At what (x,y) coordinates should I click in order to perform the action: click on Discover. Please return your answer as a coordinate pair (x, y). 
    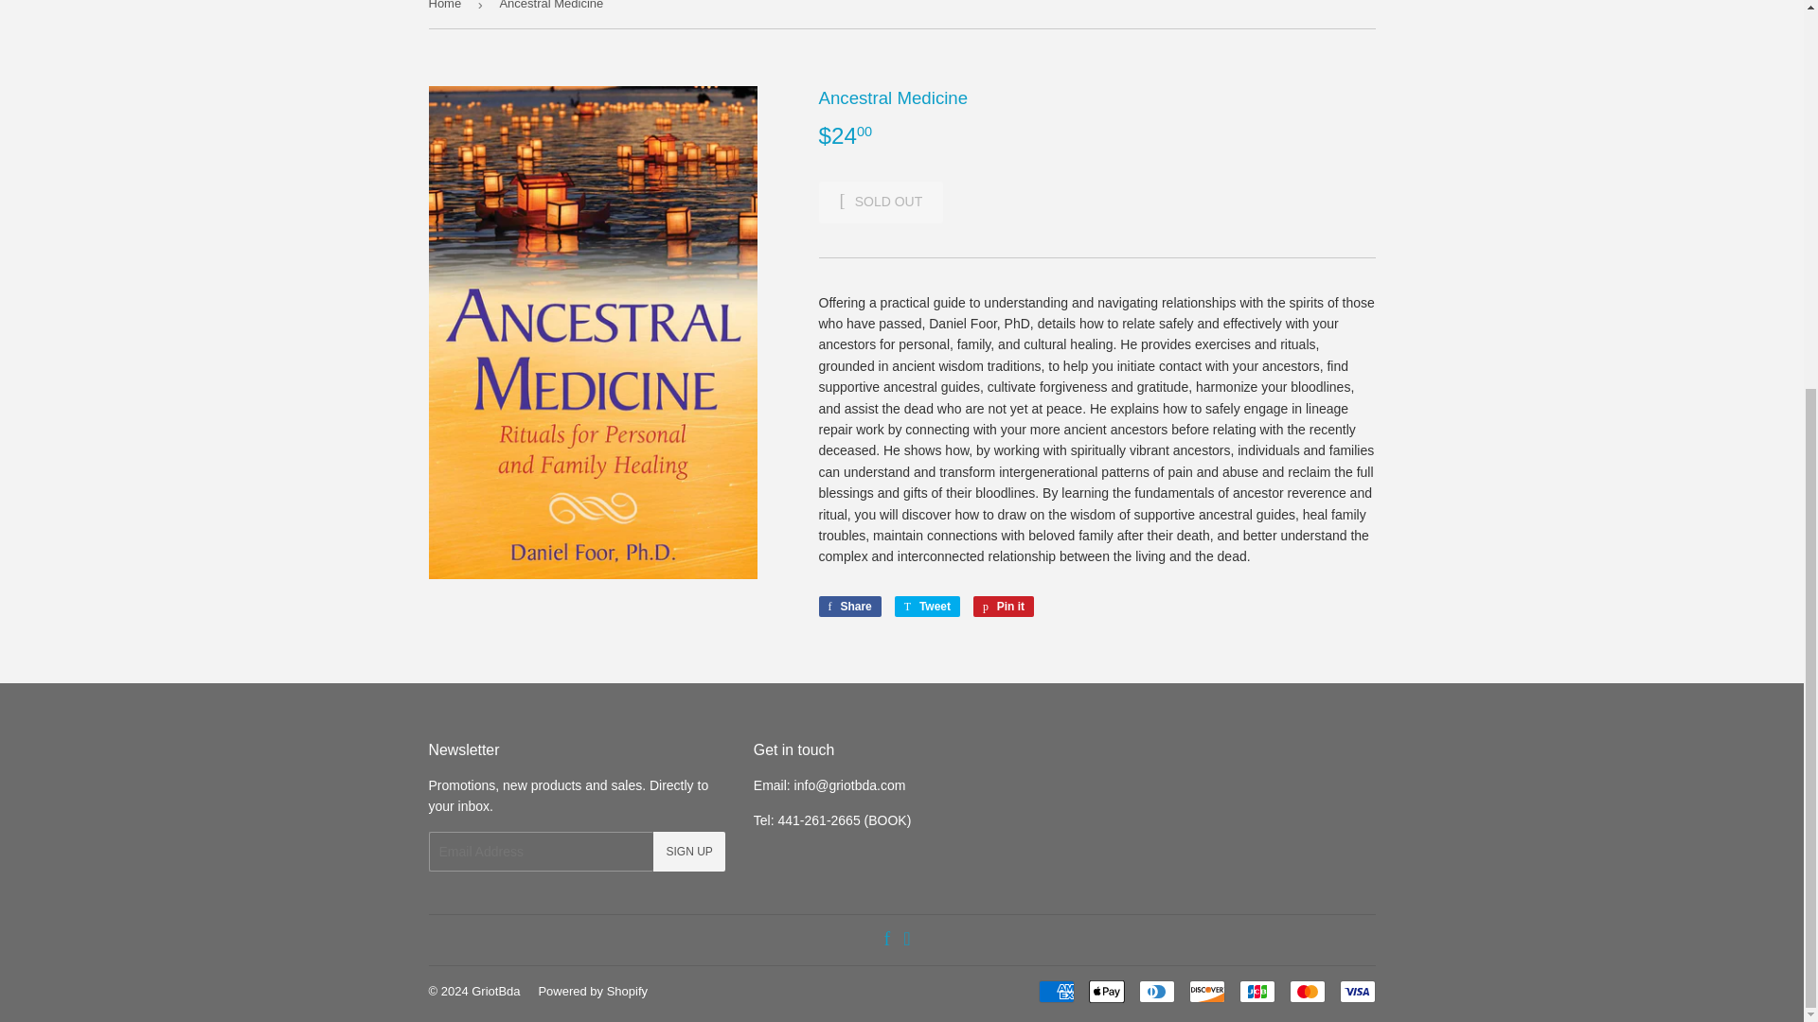
    Looking at the image, I should click on (1206, 991).